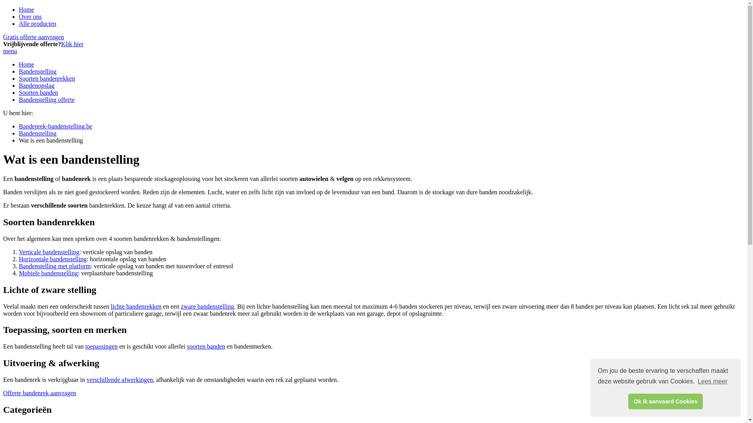 This screenshot has width=753, height=423. Describe the element at coordinates (53, 259) in the screenshot. I see `Horizontale bandenstelling` at that location.